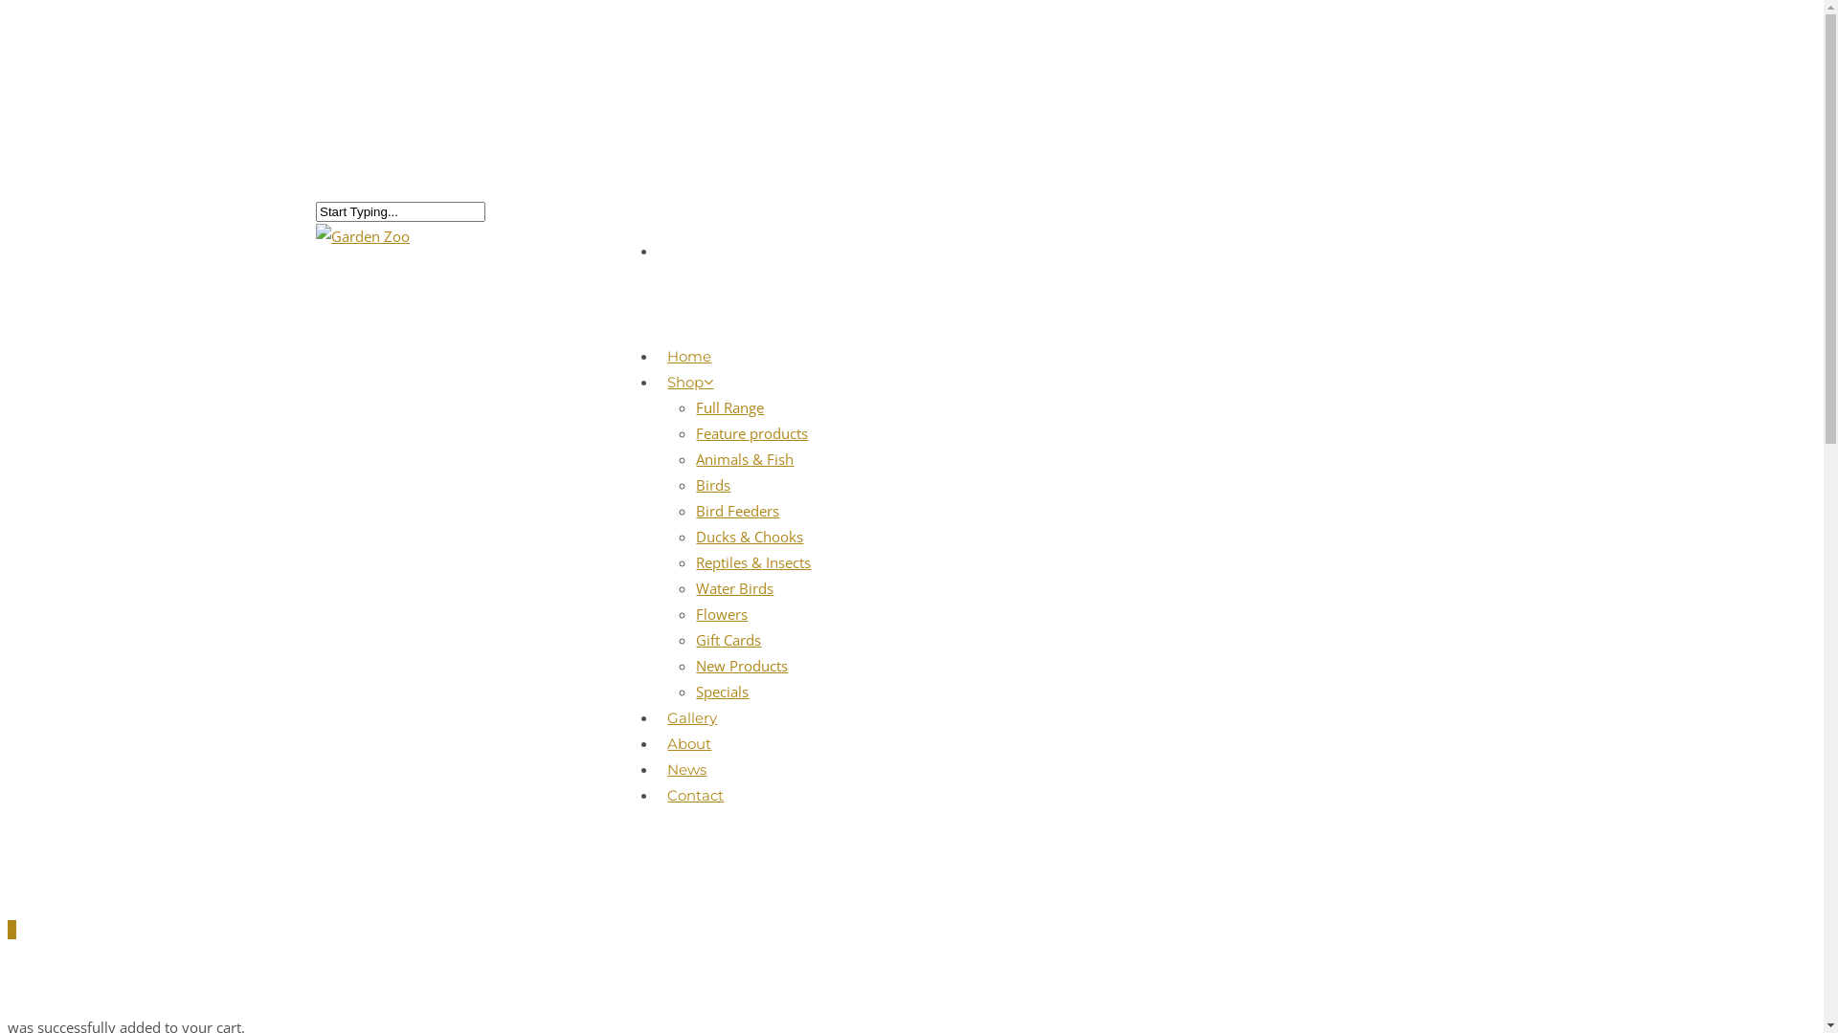  I want to click on Bird Feeders, so click(737, 511).